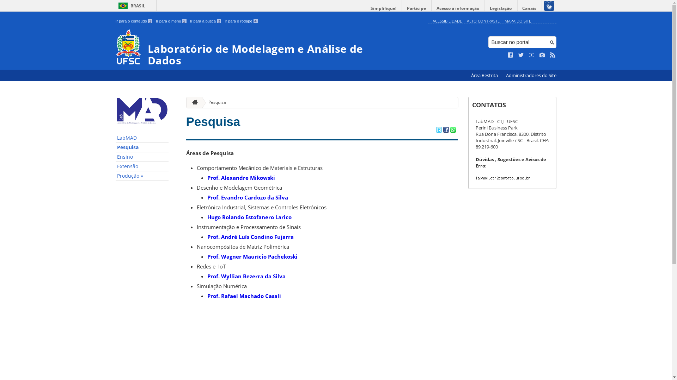 The height and width of the screenshot is (380, 677). I want to click on Veja no Instagram, so click(542, 55).